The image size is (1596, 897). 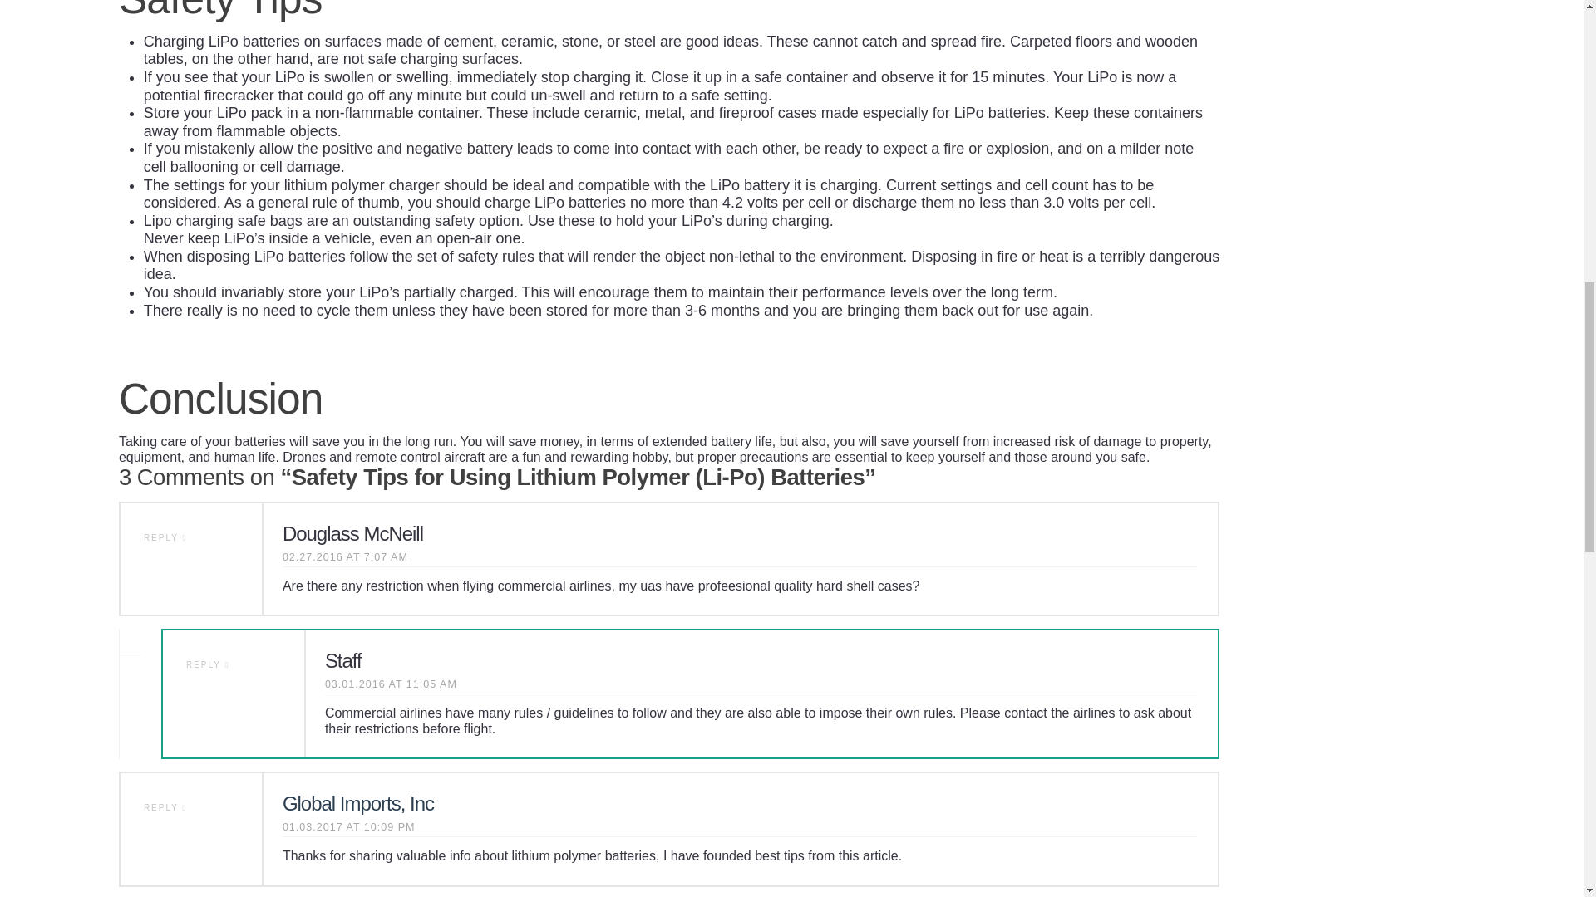 What do you see at coordinates (391, 684) in the screenshot?
I see `03.01.2016 AT 11:05 AM` at bounding box center [391, 684].